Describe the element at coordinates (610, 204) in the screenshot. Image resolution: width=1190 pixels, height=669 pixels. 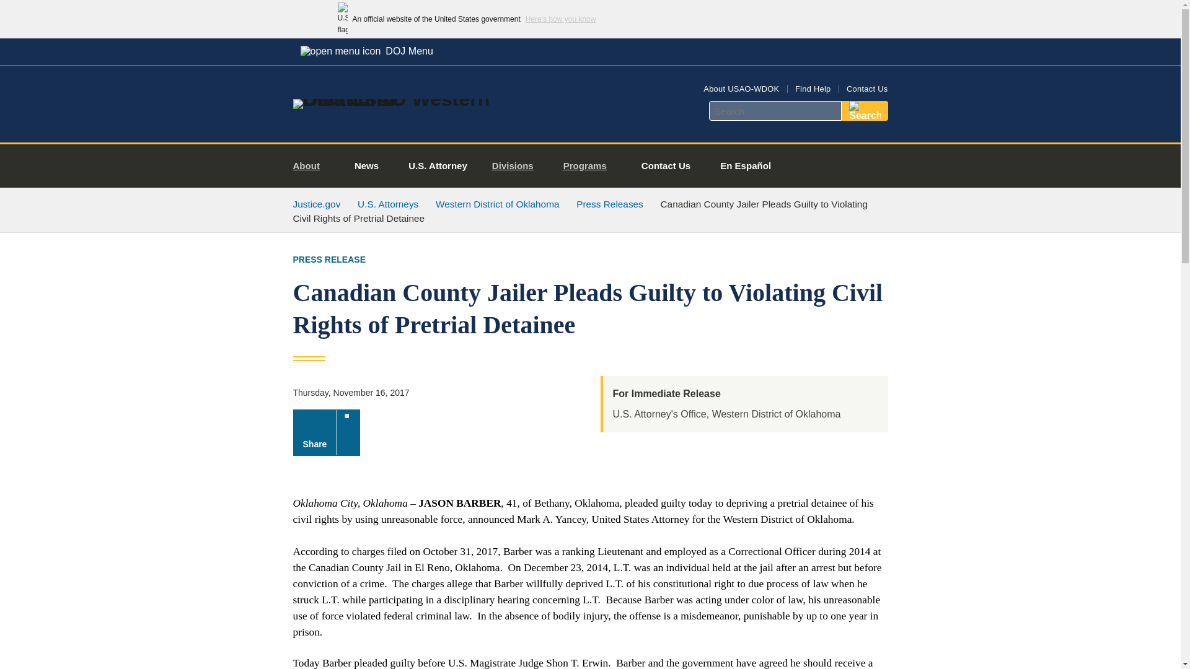
I see `Press Releases` at that location.